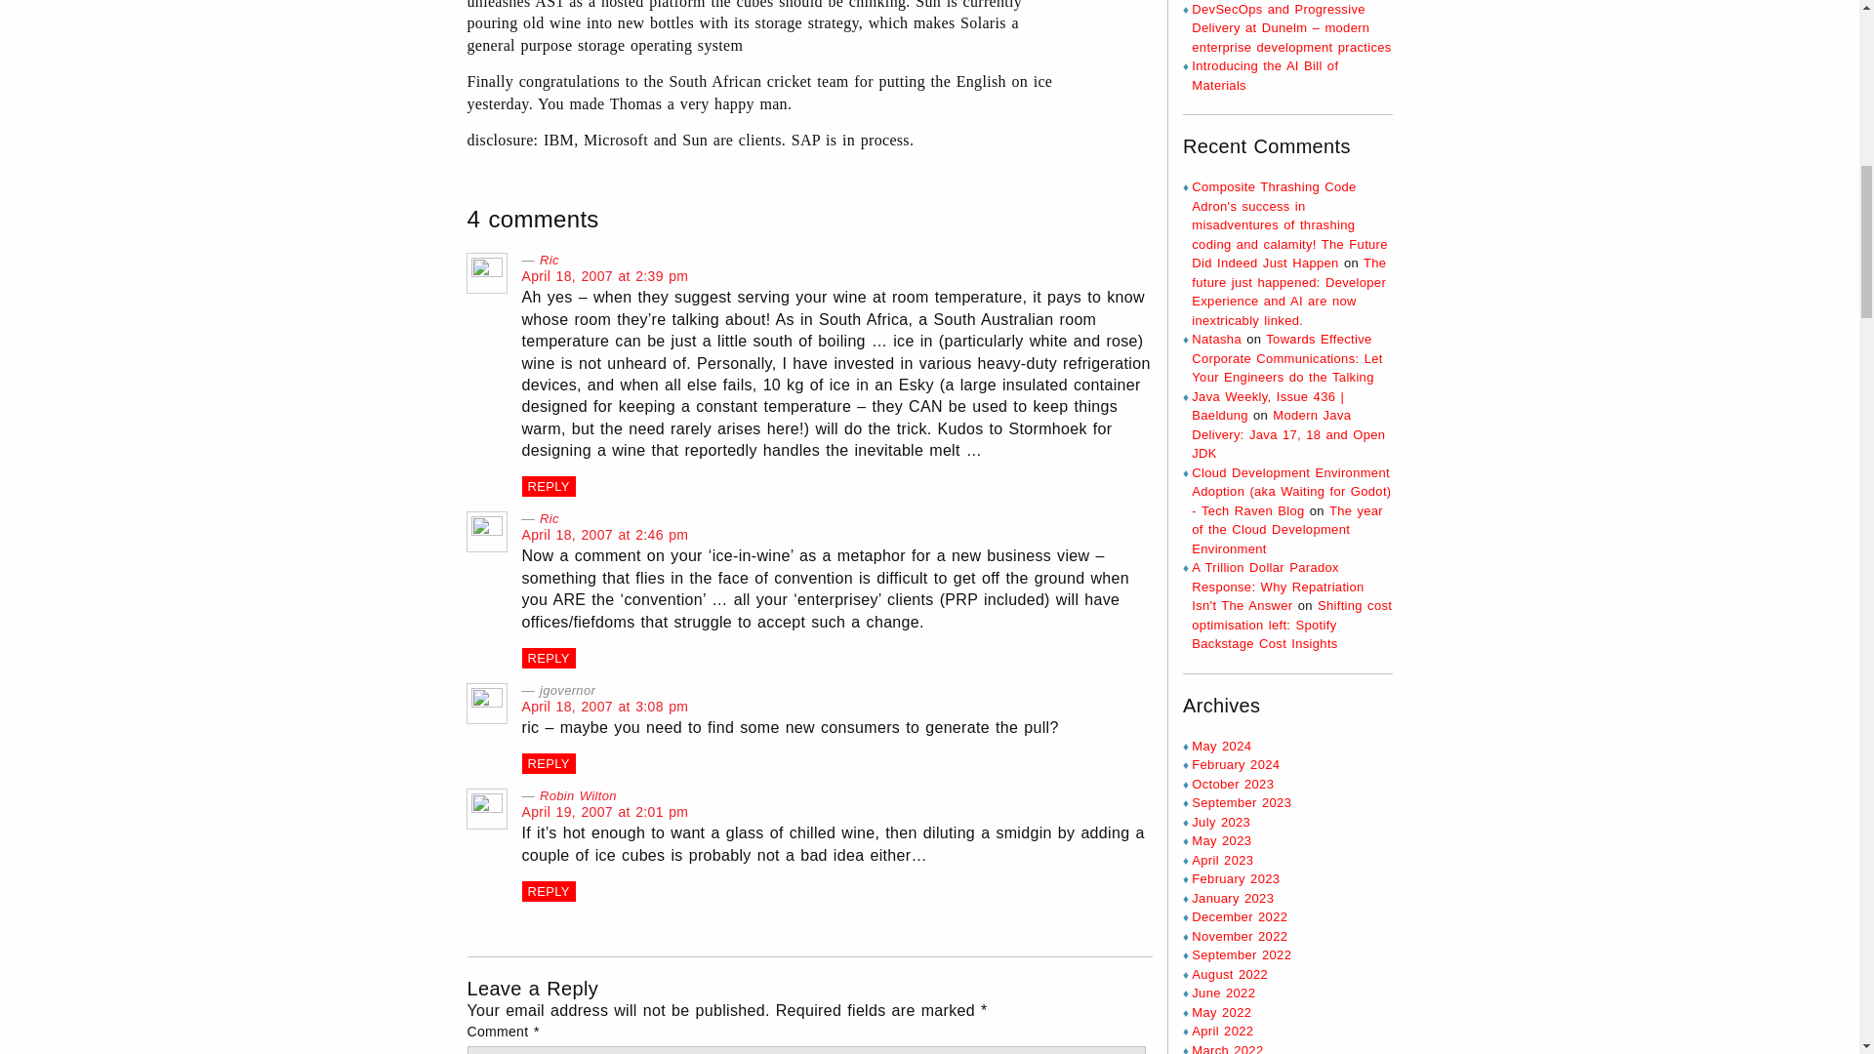  Describe the element at coordinates (603, 707) in the screenshot. I see `April 18, 2007 at 3:08 pm` at that location.